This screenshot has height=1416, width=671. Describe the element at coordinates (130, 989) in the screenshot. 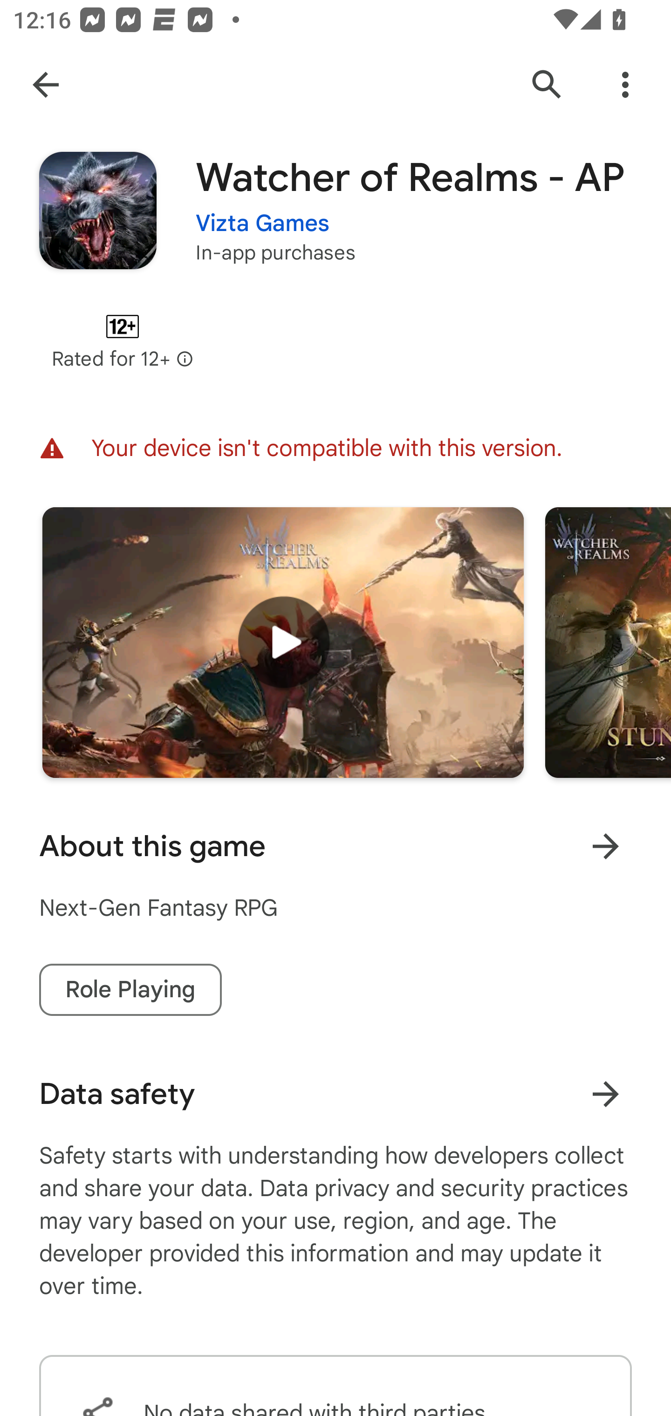

I see `Role Playing tag` at that location.